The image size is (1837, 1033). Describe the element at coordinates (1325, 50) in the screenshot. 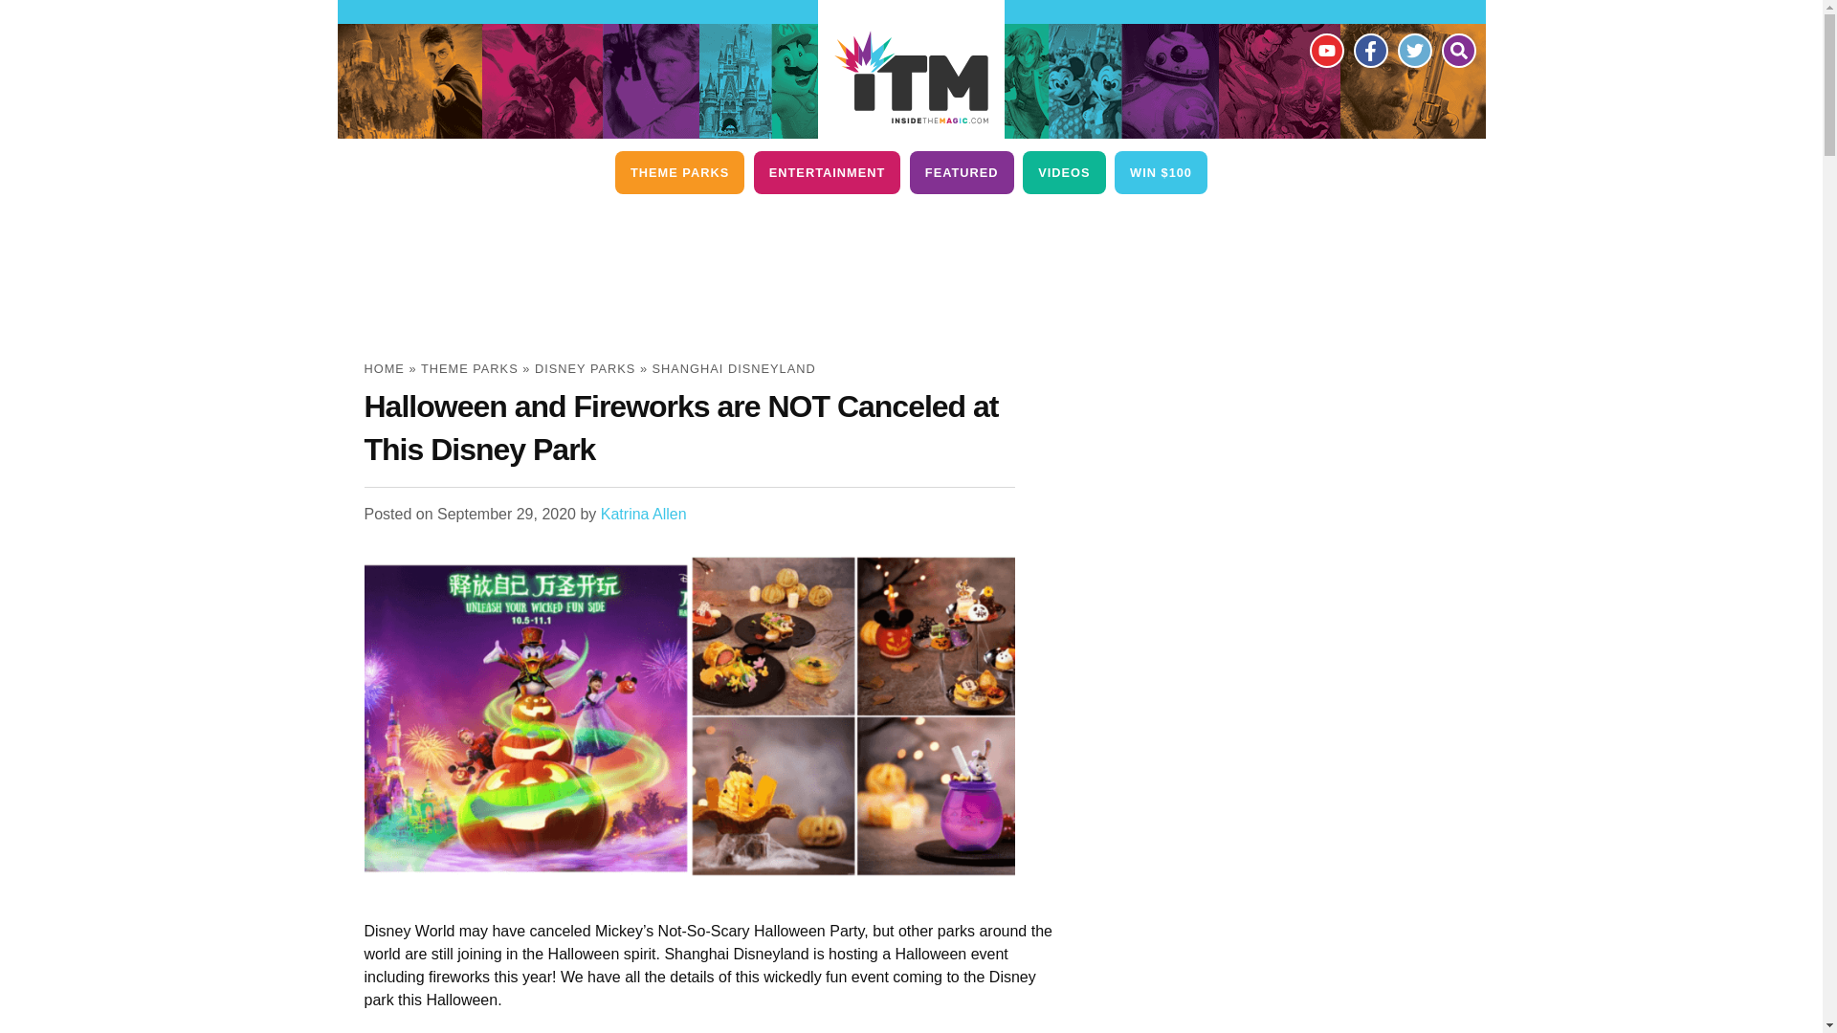

I see `YouTube` at that location.